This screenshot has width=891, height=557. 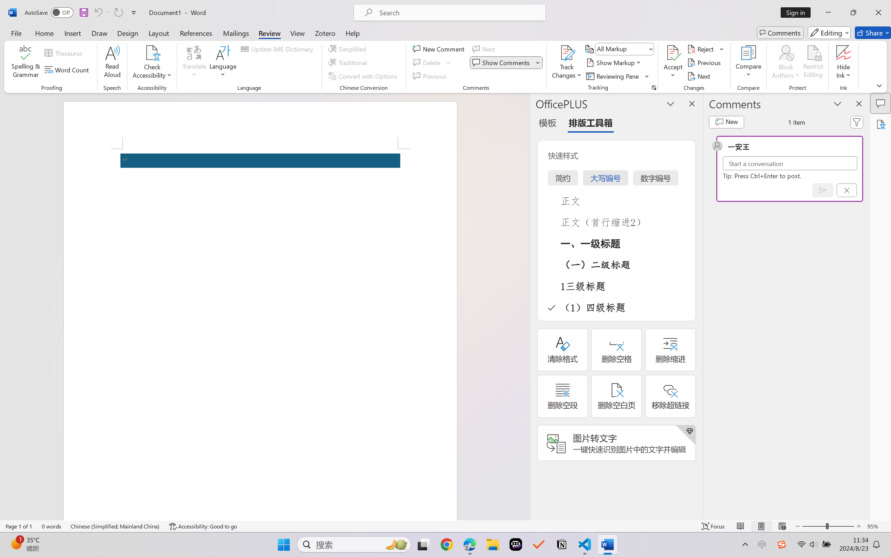 What do you see at coordinates (118, 13) in the screenshot?
I see `Repeat Accessibility Checker` at bounding box center [118, 13].